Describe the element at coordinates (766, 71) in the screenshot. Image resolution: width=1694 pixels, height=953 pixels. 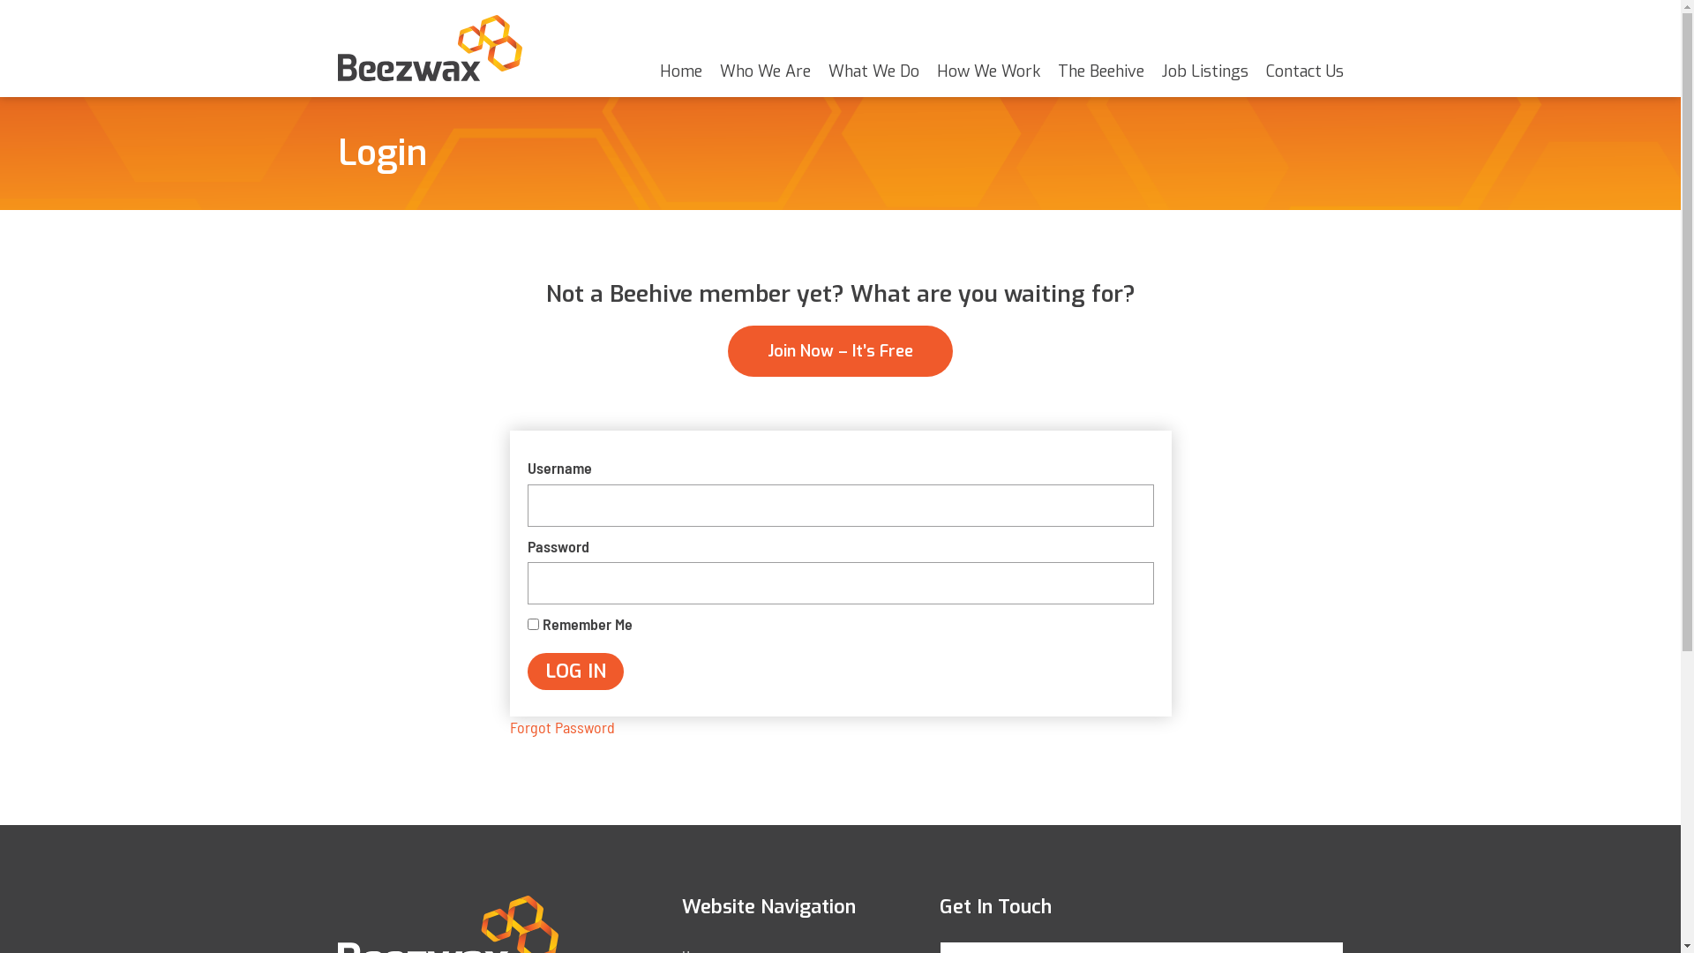
I see `Who We Are` at that location.